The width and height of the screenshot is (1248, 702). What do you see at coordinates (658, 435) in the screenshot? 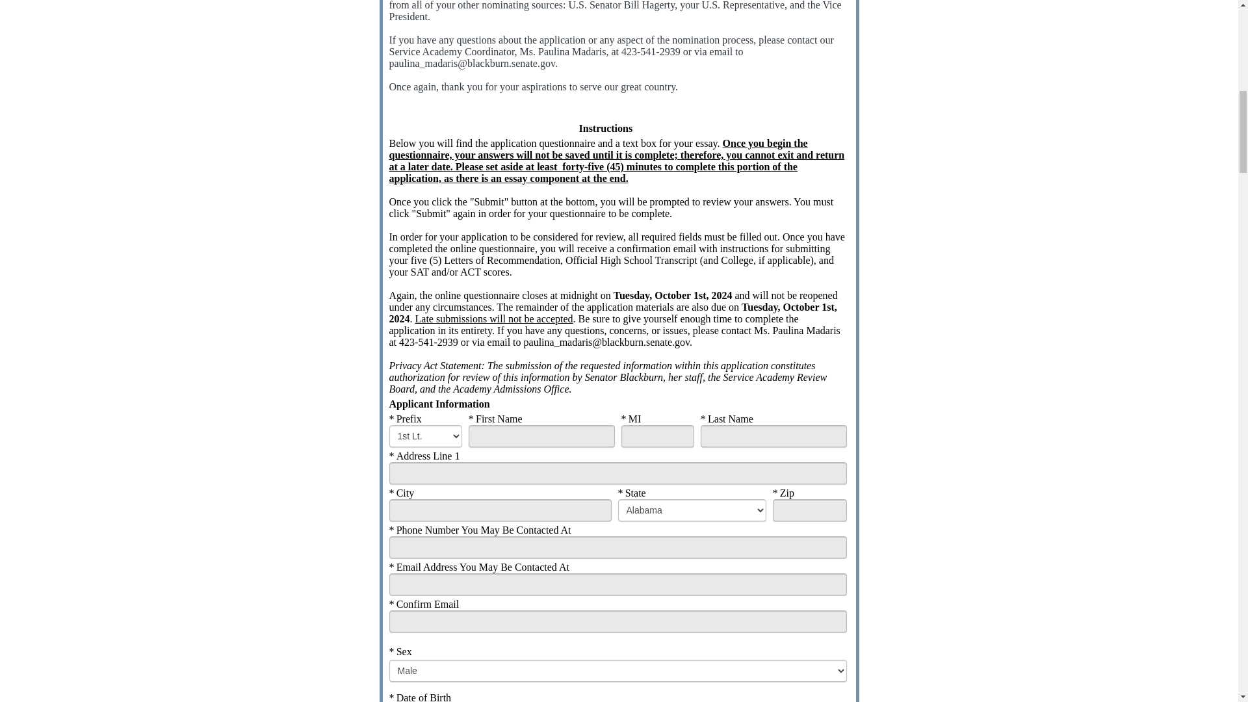
I see `Enter required primary contact middle name` at bounding box center [658, 435].